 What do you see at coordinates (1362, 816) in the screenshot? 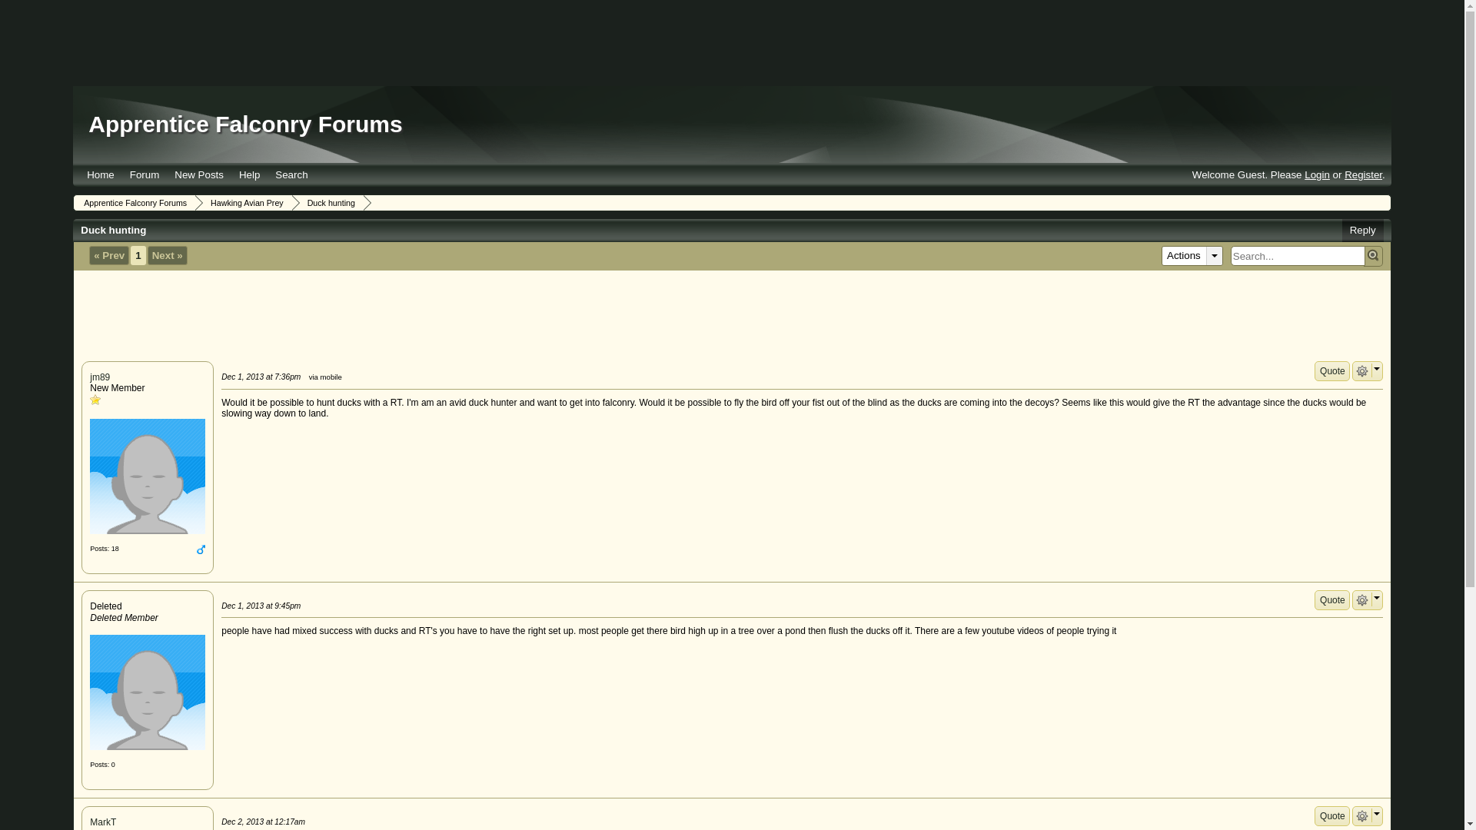
I see `Post Options` at bounding box center [1362, 816].